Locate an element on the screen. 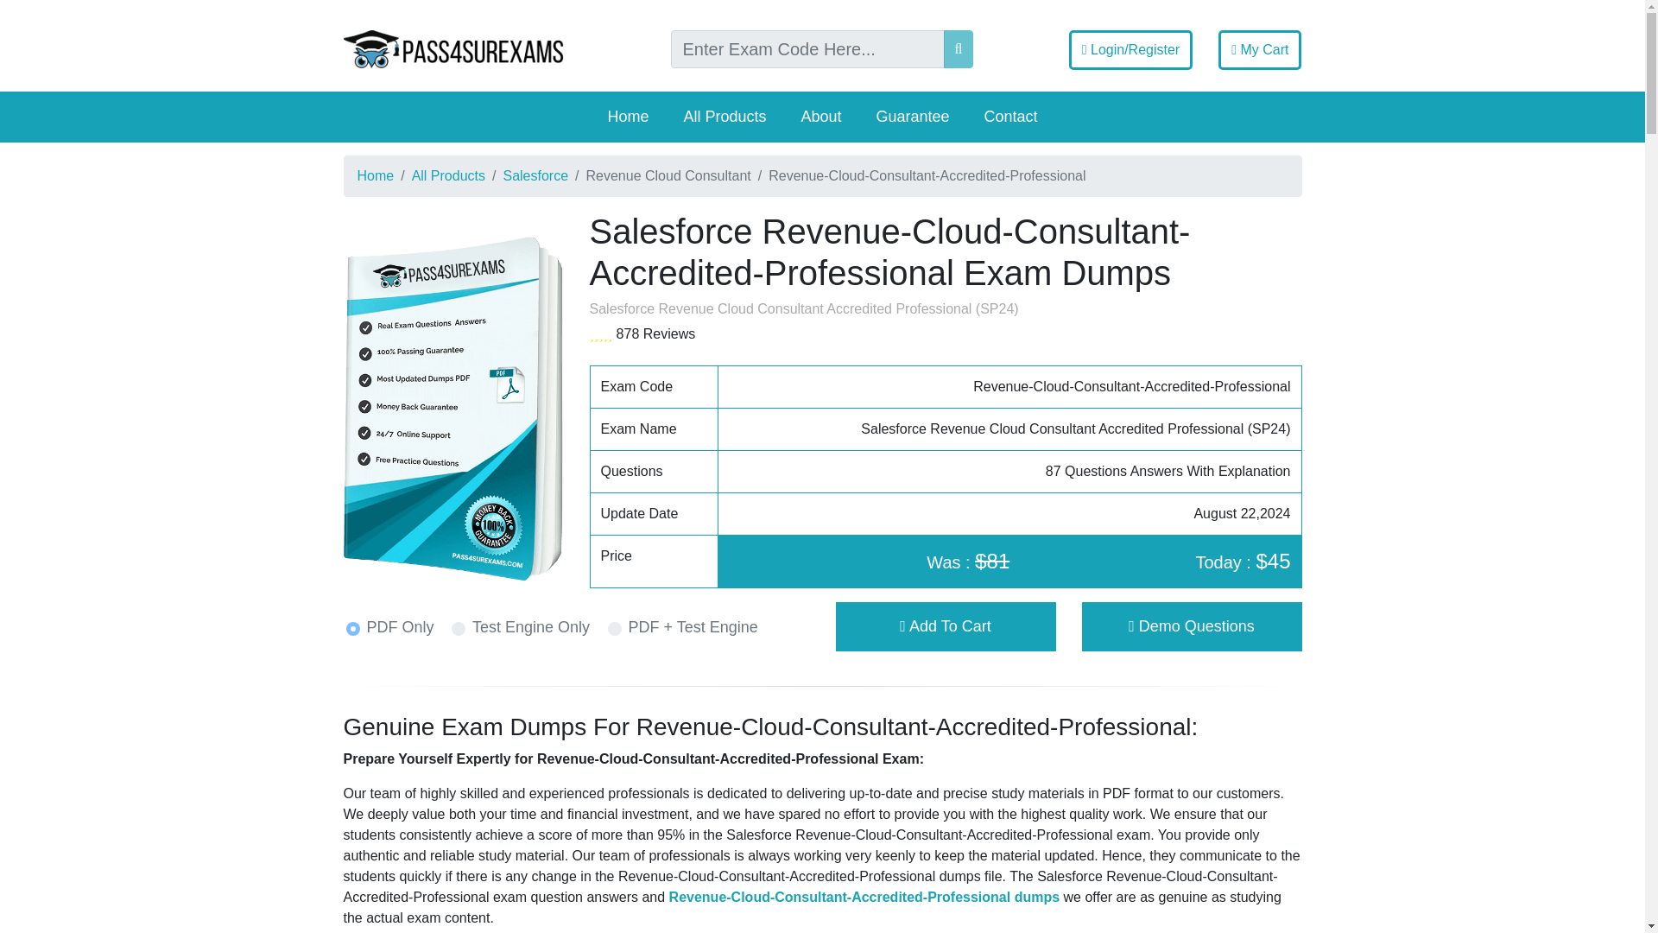 This screenshot has height=933, width=1658. Guarantee is located at coordinates (912, 117).